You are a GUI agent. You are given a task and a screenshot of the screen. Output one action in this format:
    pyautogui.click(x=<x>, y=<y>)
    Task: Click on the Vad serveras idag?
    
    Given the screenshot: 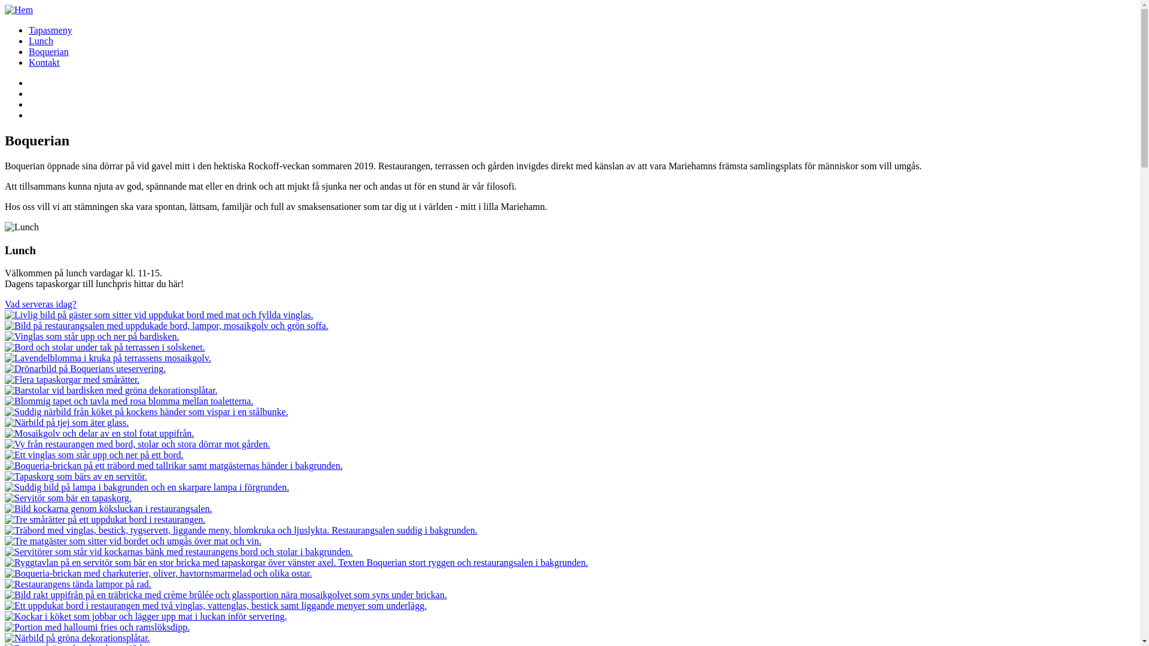 What is the action you would take?
    pyautogui.click(x=41, y=304)
    